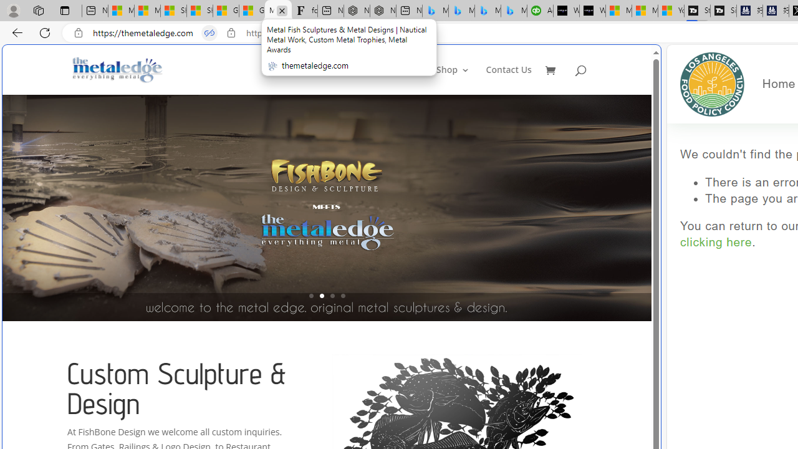 This screenshot has height=449, width=798. Describe the element at coordinates (461, 11) in the screenshot. I see `Microsoft Bing Travel - Stays in Bangkok, Bangkok, Thailand` at that location.